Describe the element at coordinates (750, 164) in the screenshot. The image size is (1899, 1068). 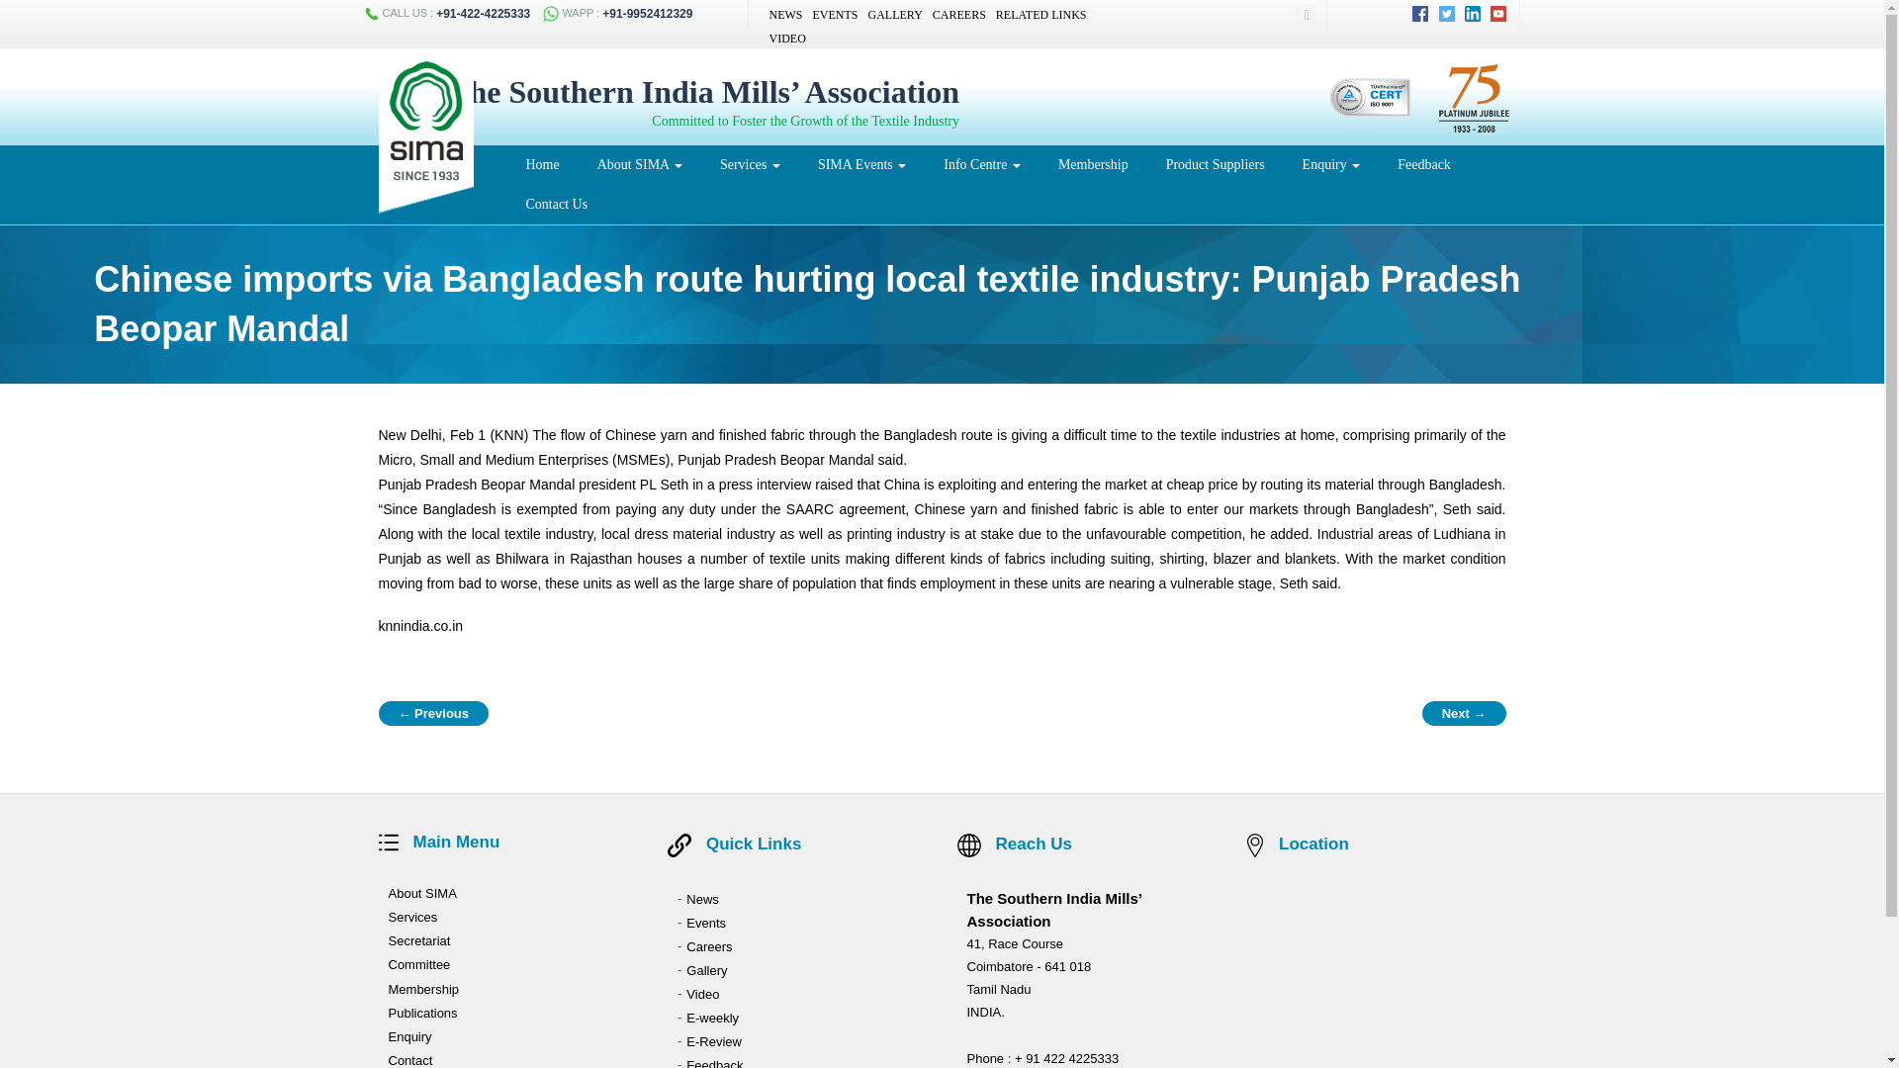
I see `Services` at that location.